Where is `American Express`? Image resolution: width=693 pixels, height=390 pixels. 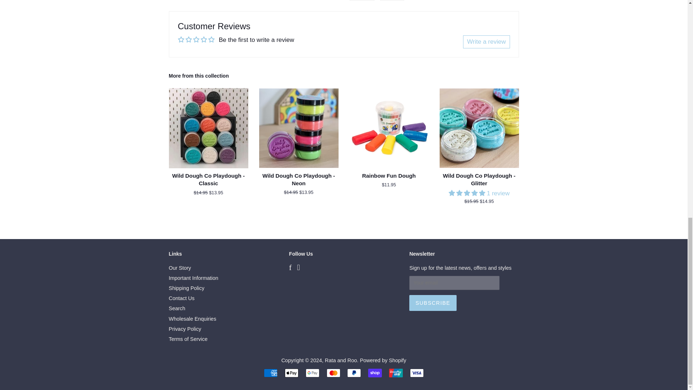 American Express is located at coordinates (271, 373).